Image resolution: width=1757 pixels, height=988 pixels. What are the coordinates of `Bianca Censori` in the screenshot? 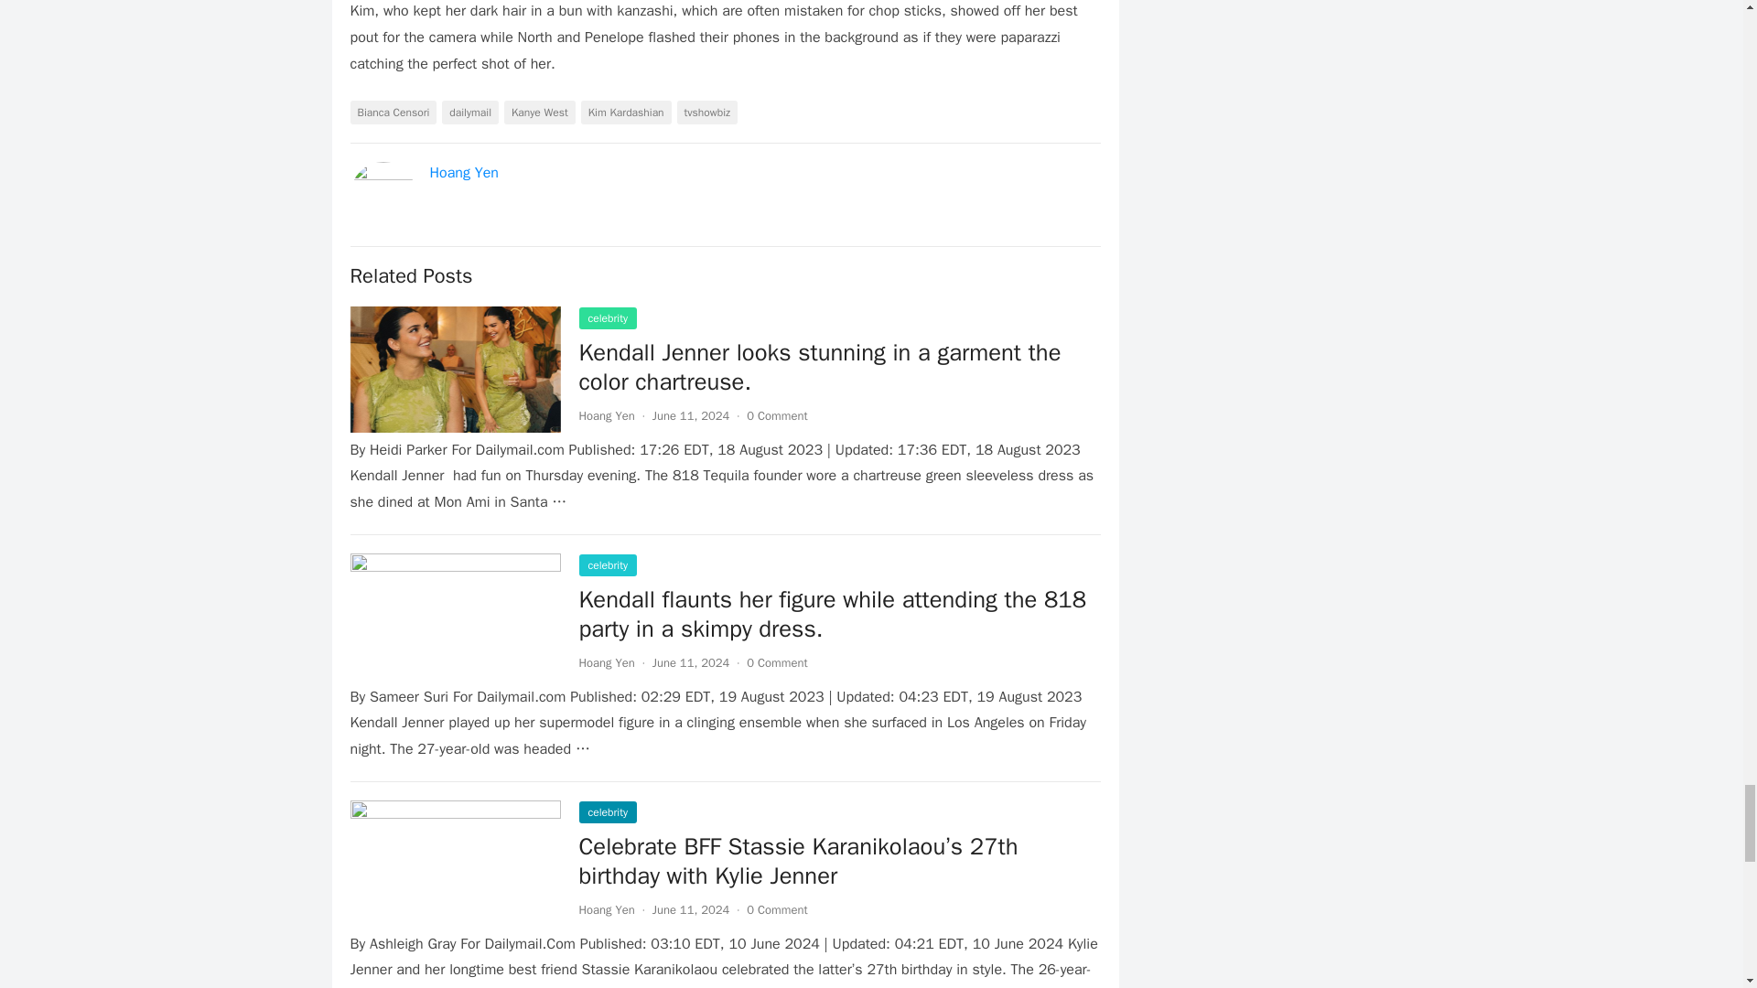 It's located at (393, 113).